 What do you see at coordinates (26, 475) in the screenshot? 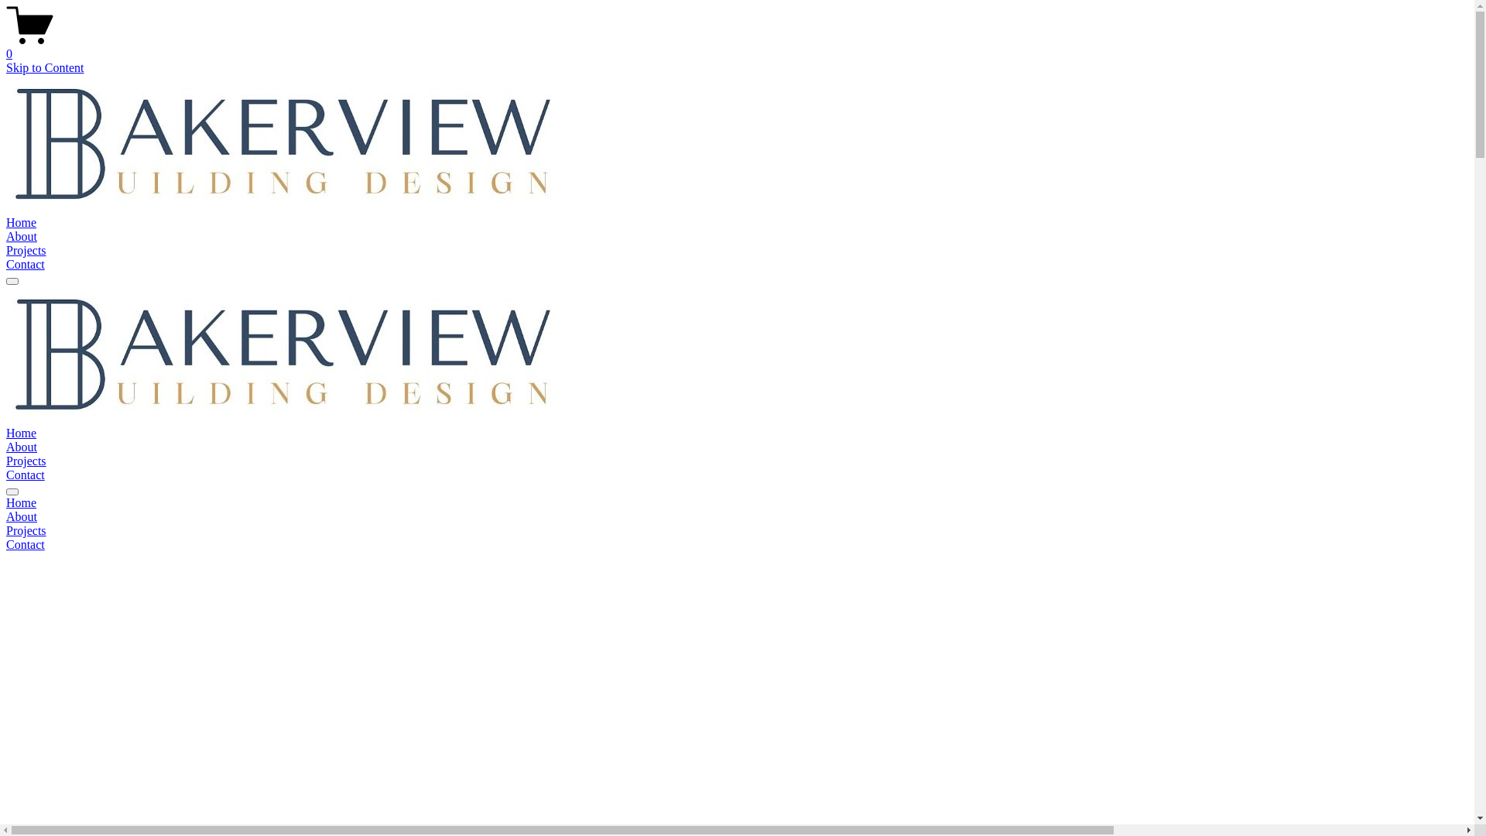
I see `Contact` at bounding box center [26, 475].